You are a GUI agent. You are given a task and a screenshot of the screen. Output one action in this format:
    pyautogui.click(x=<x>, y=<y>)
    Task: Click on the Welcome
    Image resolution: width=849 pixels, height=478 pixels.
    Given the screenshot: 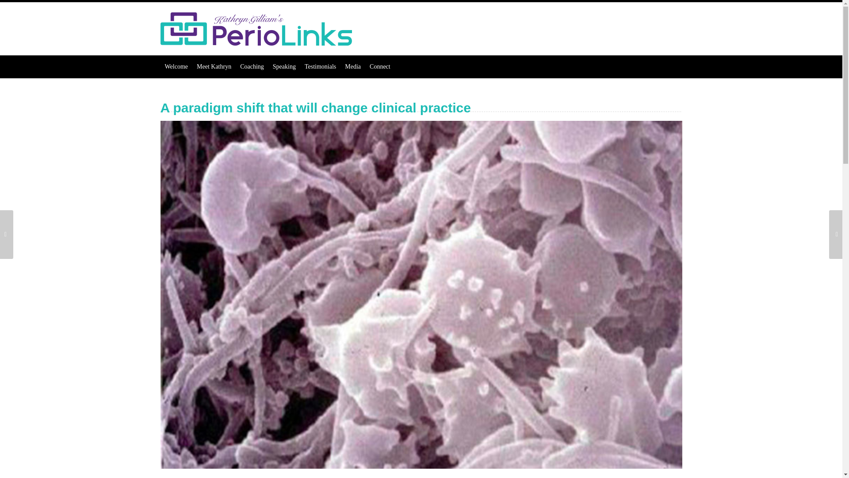 What is the action you would take?
    pyautogui.click(x=176, y=67)
    